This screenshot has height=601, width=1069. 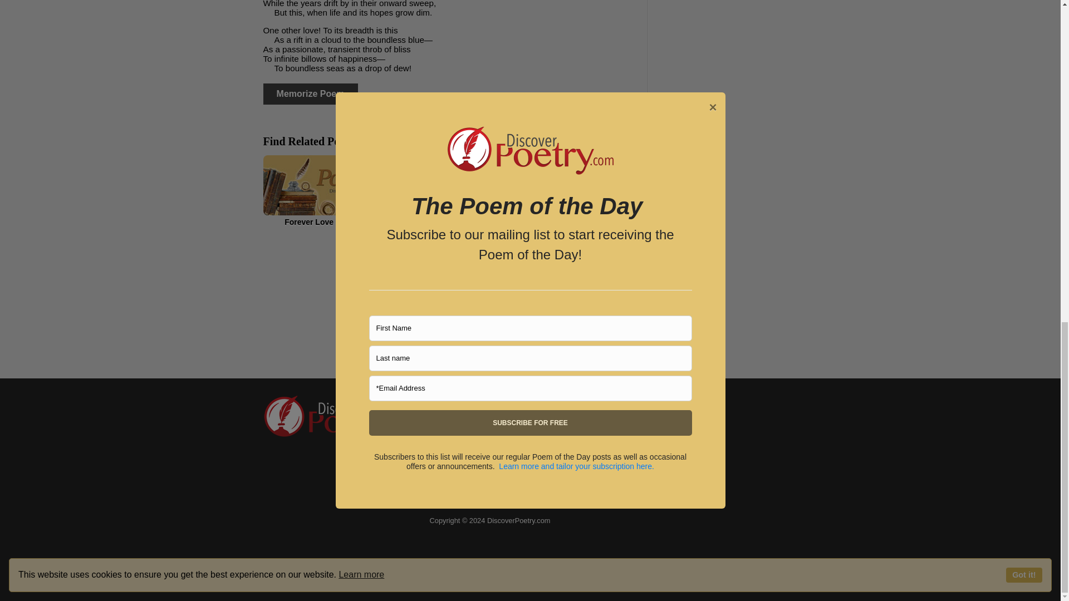 What do you see at coordinates (323, 190) in the screenshot?
I see `Forever Love Poems` at bounding box center [323, 190].